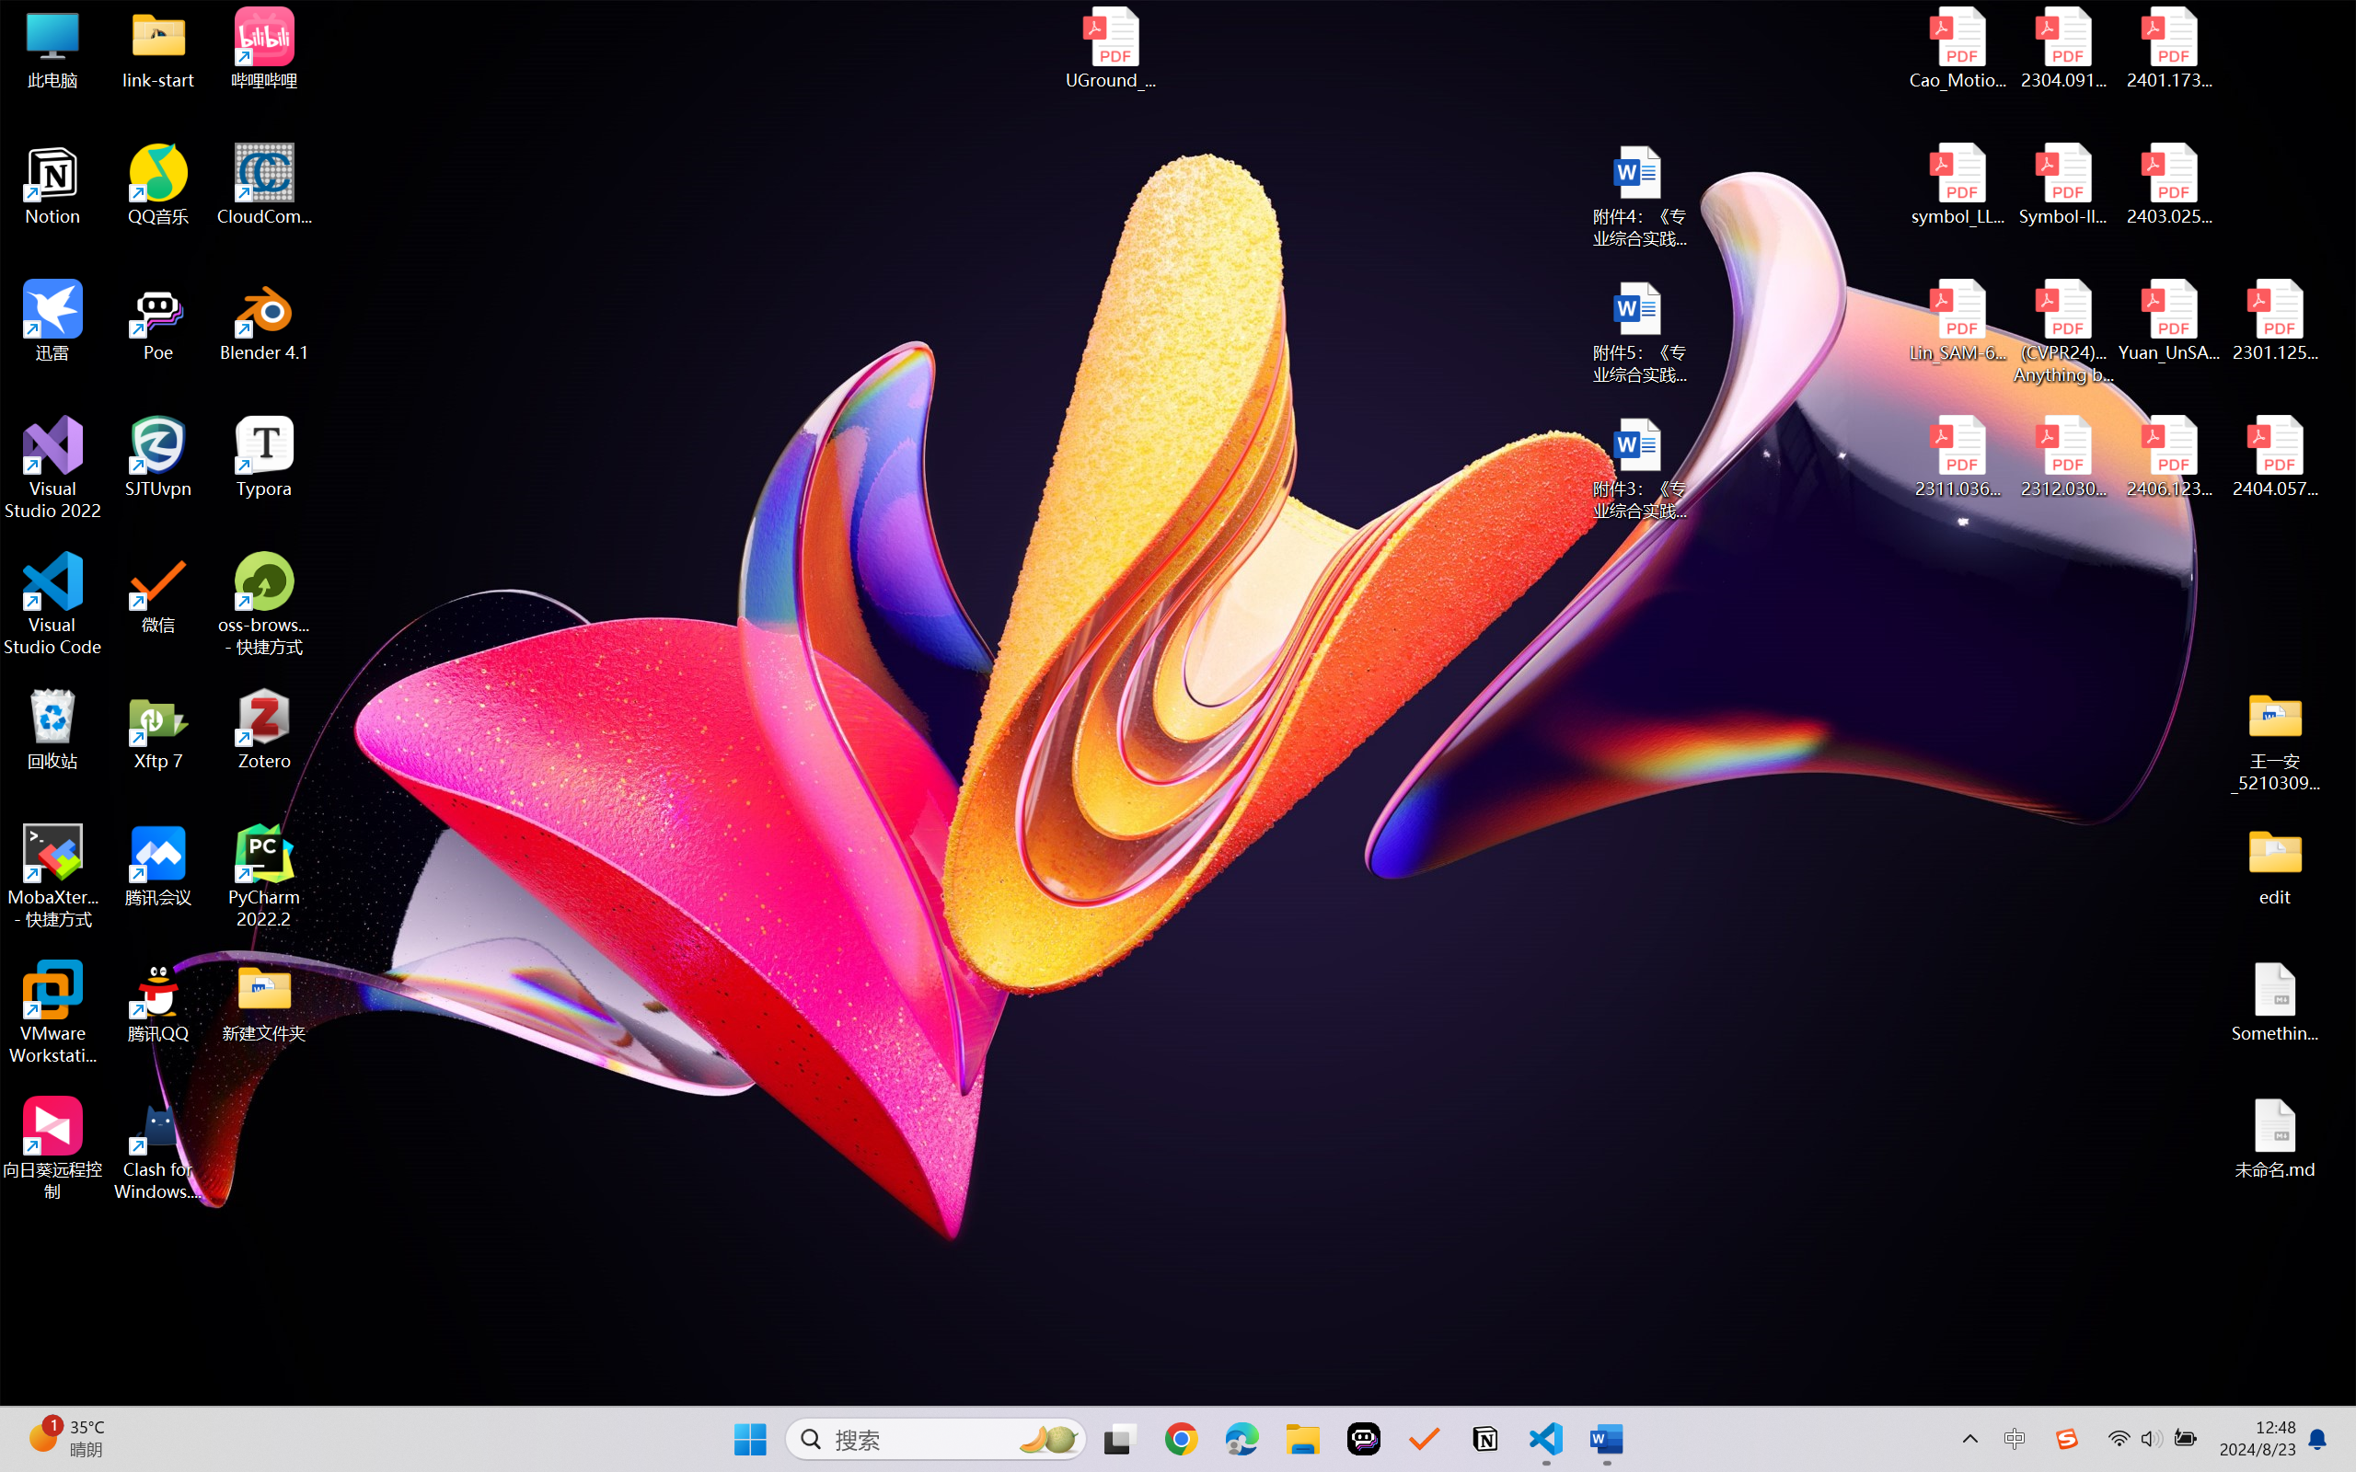 Image resolution: width=2356 pixels, height=1472 pixels. Describe the element at coordinates (2275, 457) in the screenshot. I see `2404.05719v1.pdf` at that location.